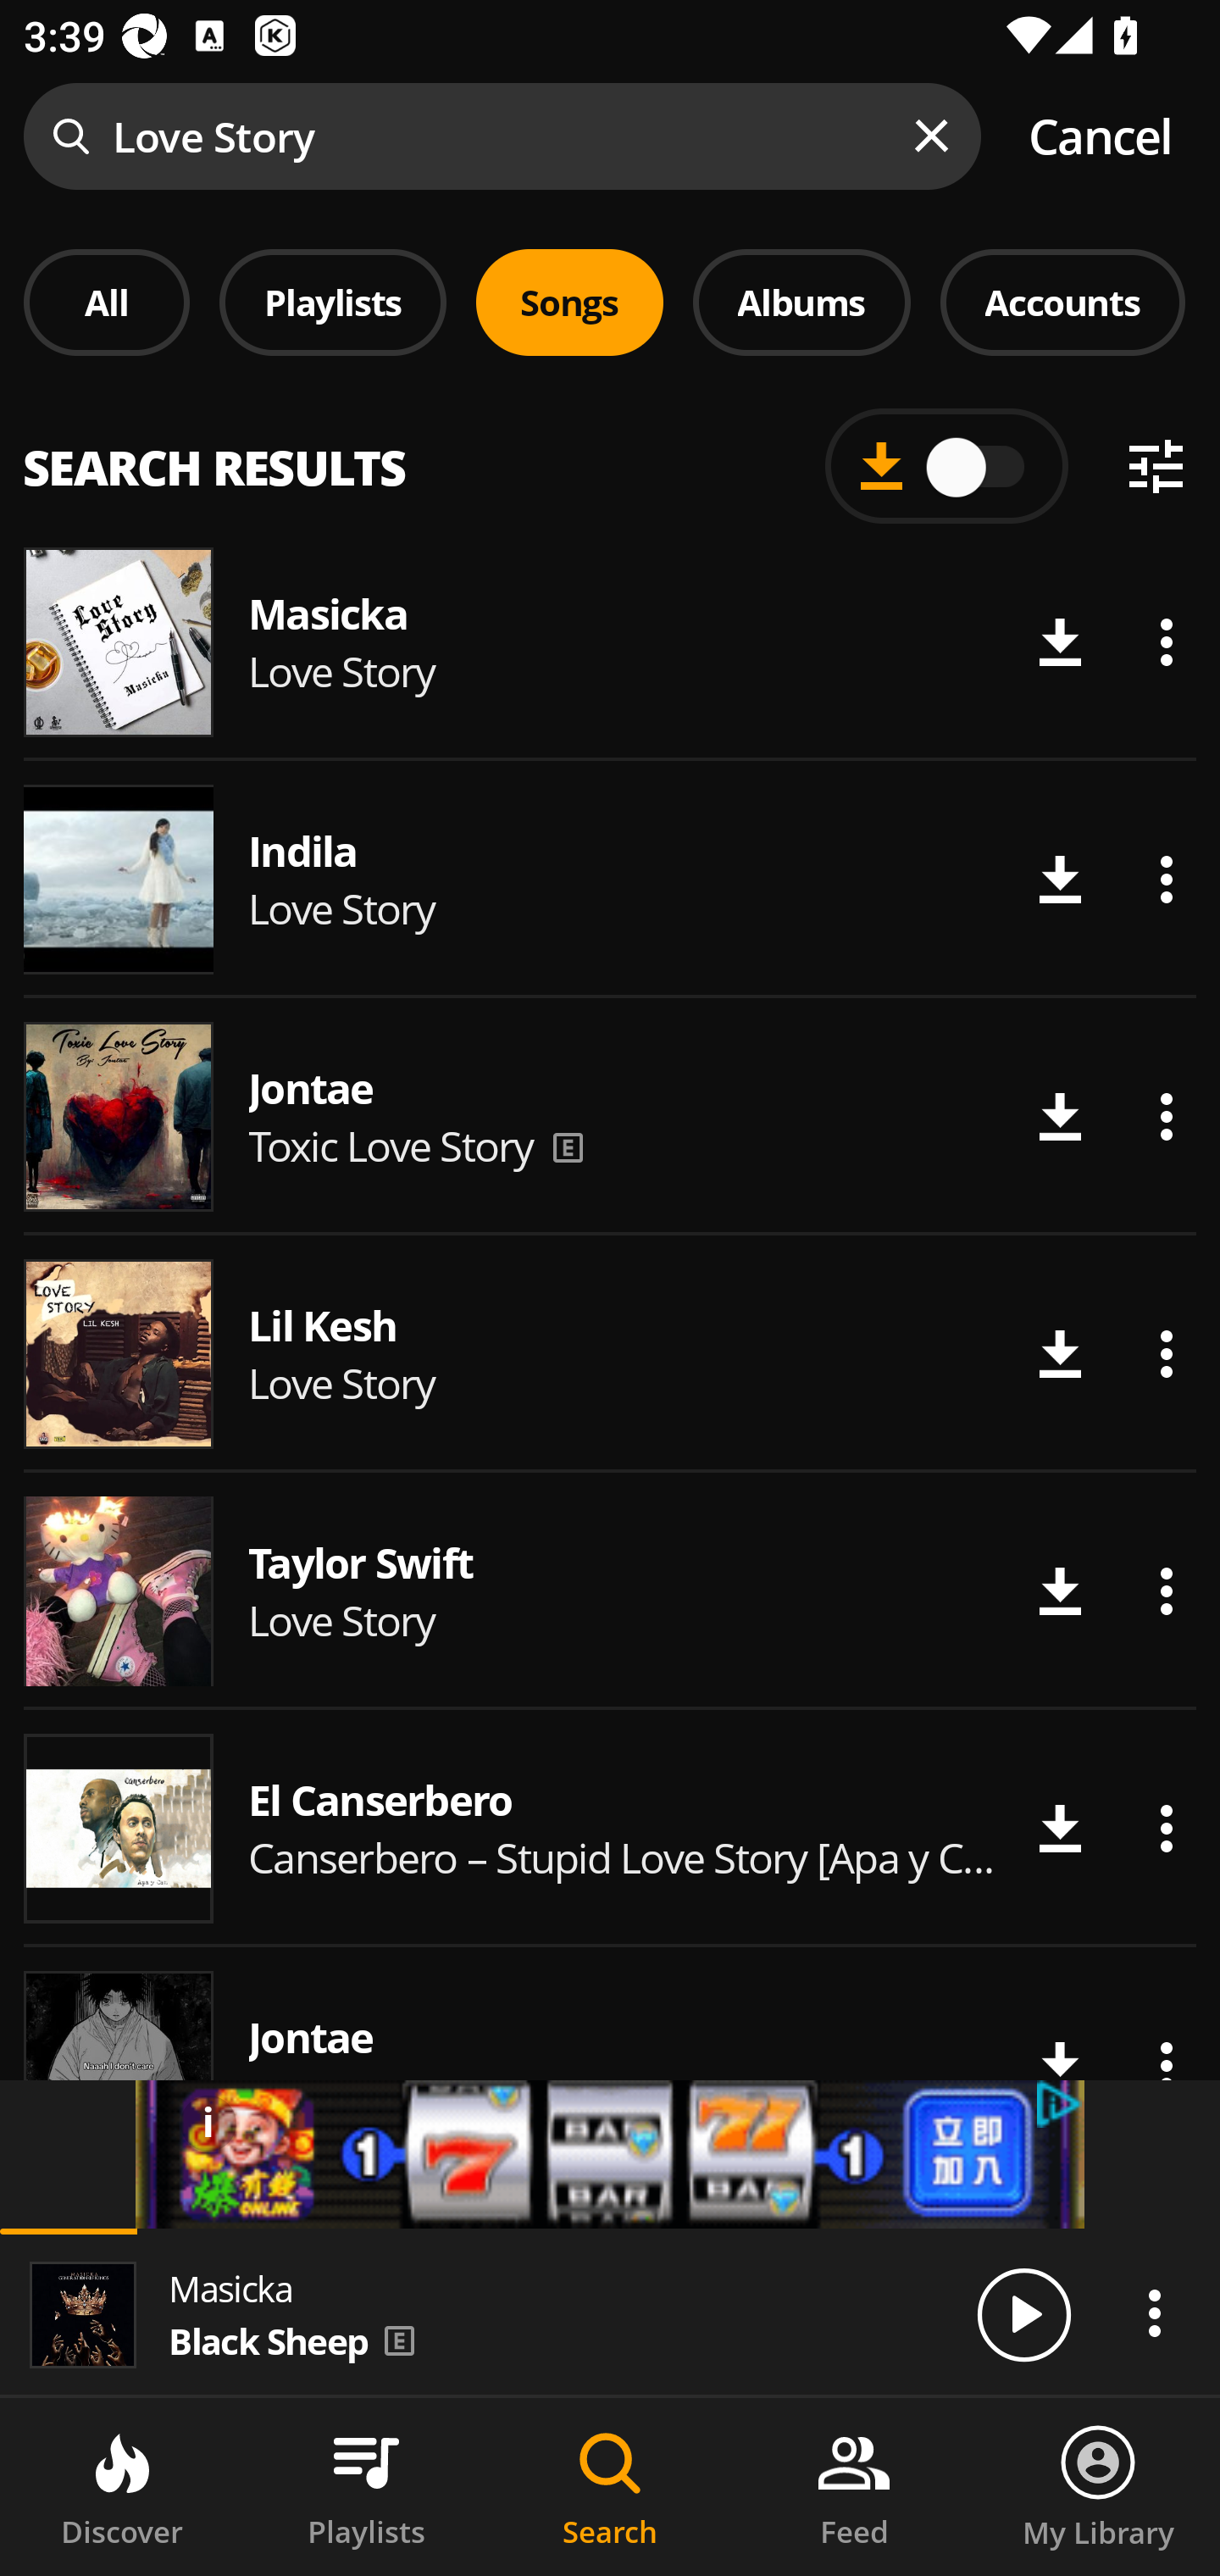 The height and width of the screenshot is (2576, 1220). What do you see at coordinates (610, 136) in the screenshot?
I see `Love Story Cancel` at bounding box center [610, 136].